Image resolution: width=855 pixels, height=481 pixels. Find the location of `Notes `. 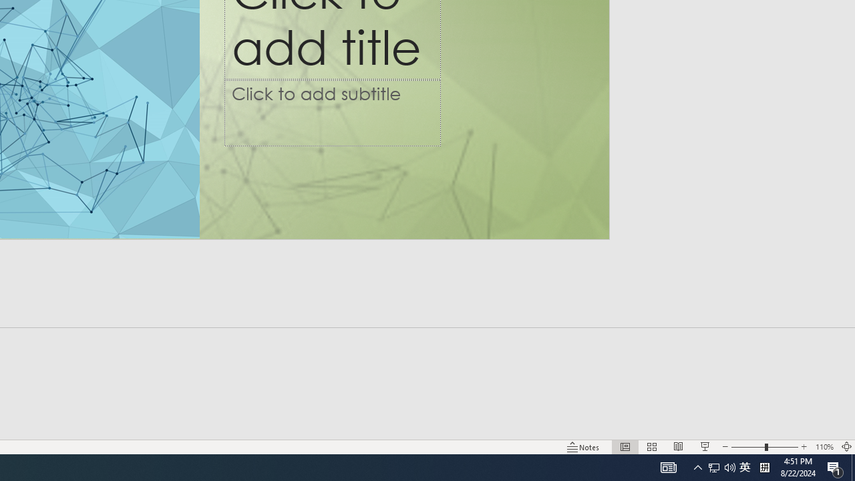

Notes  is located at coordinates (697, 468).